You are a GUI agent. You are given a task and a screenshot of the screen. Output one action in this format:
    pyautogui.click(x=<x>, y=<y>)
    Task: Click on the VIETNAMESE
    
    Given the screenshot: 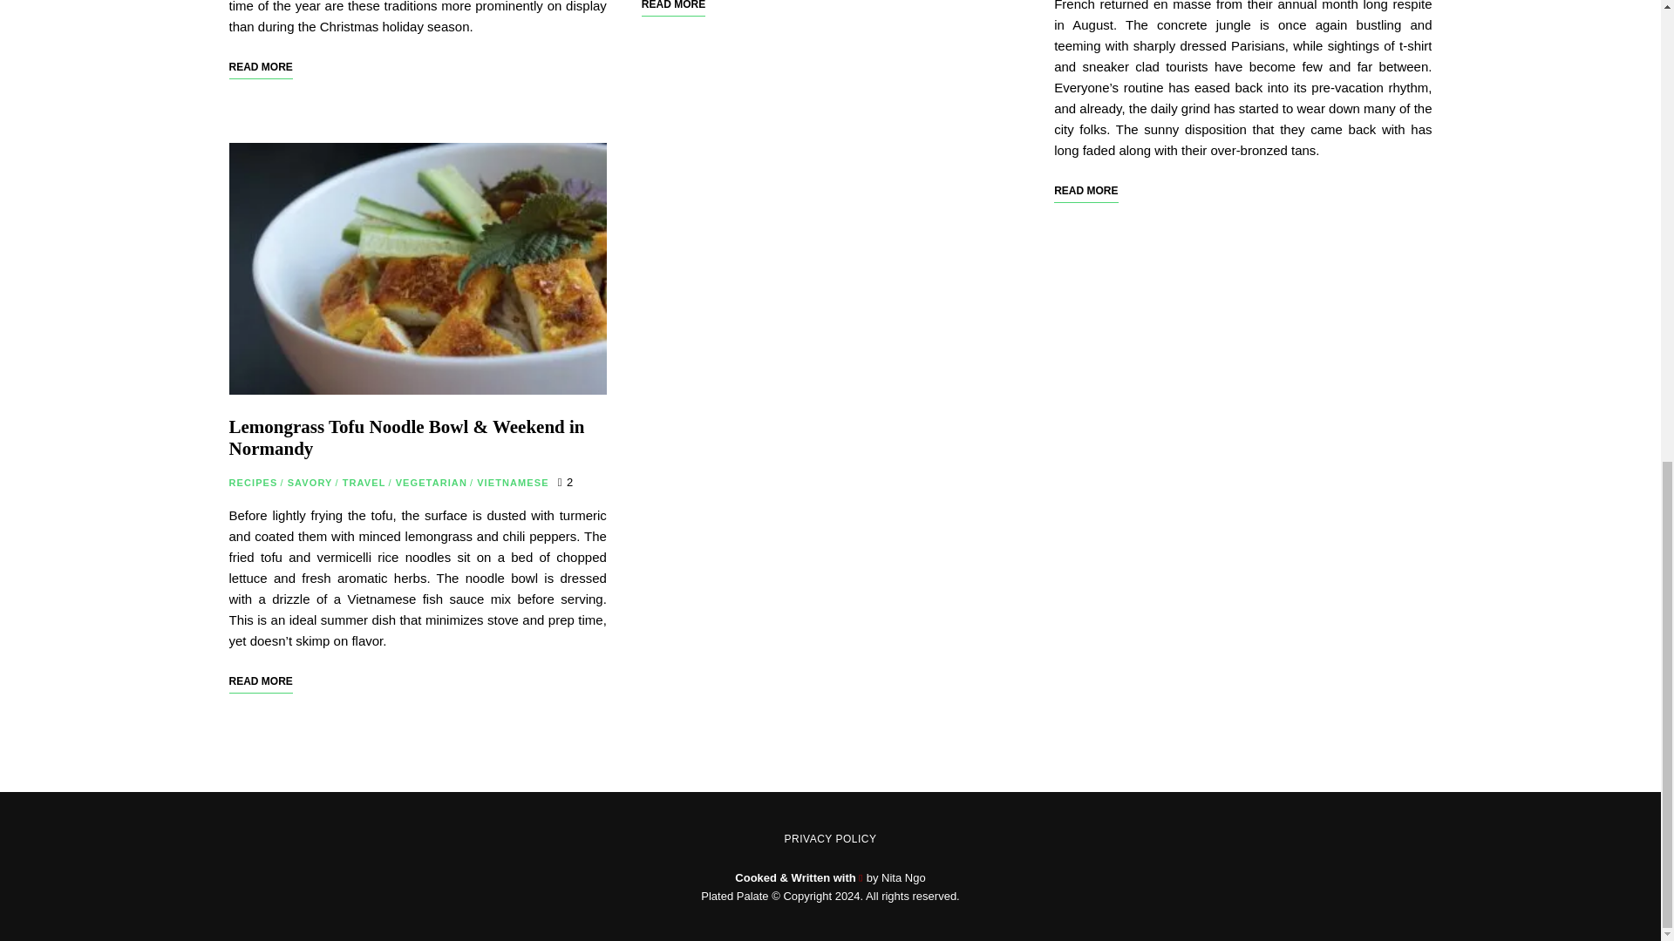 What is the action you would take?
    pyautogui.click(x=513, y=483)
    